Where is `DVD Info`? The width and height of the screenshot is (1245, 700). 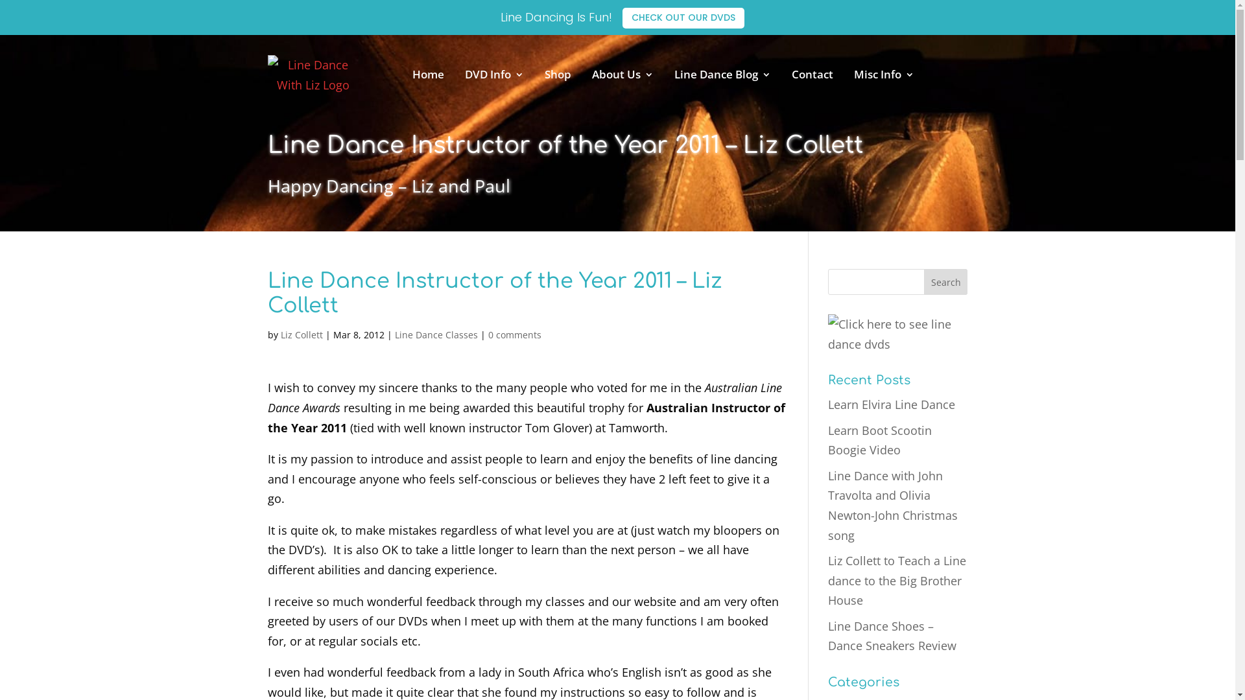 DVD Info is located at coordinates (494, 75).